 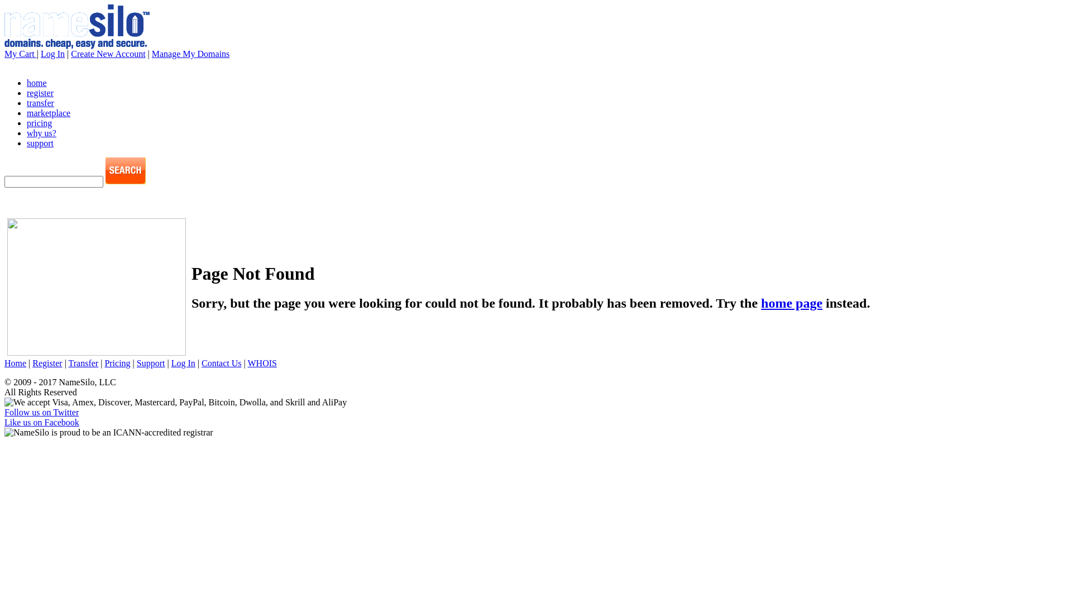 What do you see at coordinates (183, 363) in the screenshot?
I see `Log In` at bounding box center [183, 363].